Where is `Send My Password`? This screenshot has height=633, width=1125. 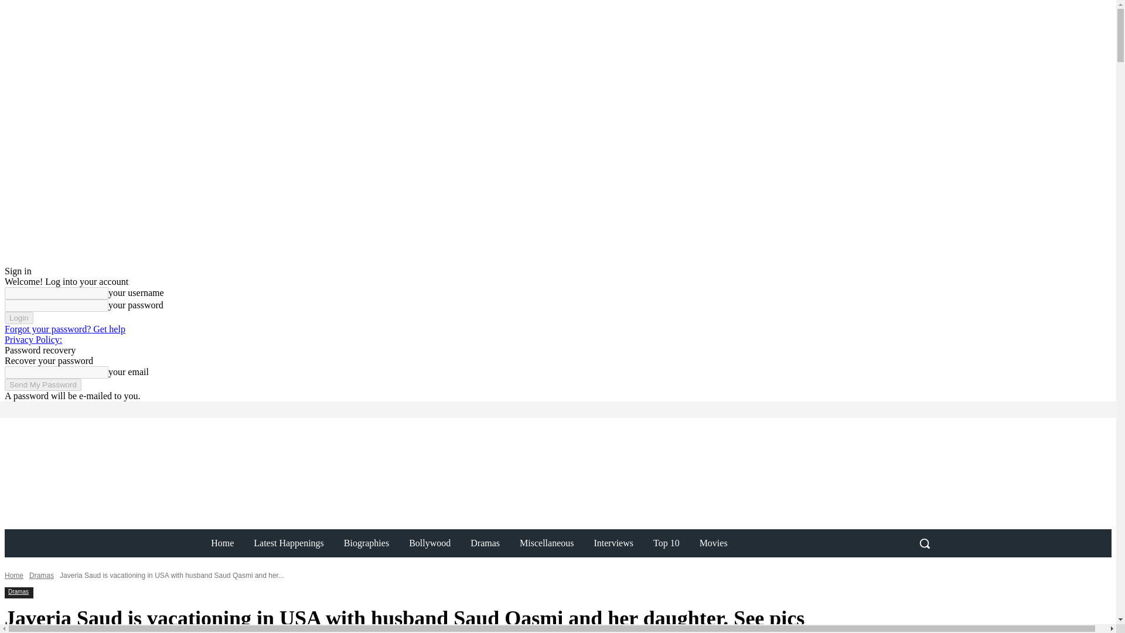 Send My Password is located at coordinates (42, 384).